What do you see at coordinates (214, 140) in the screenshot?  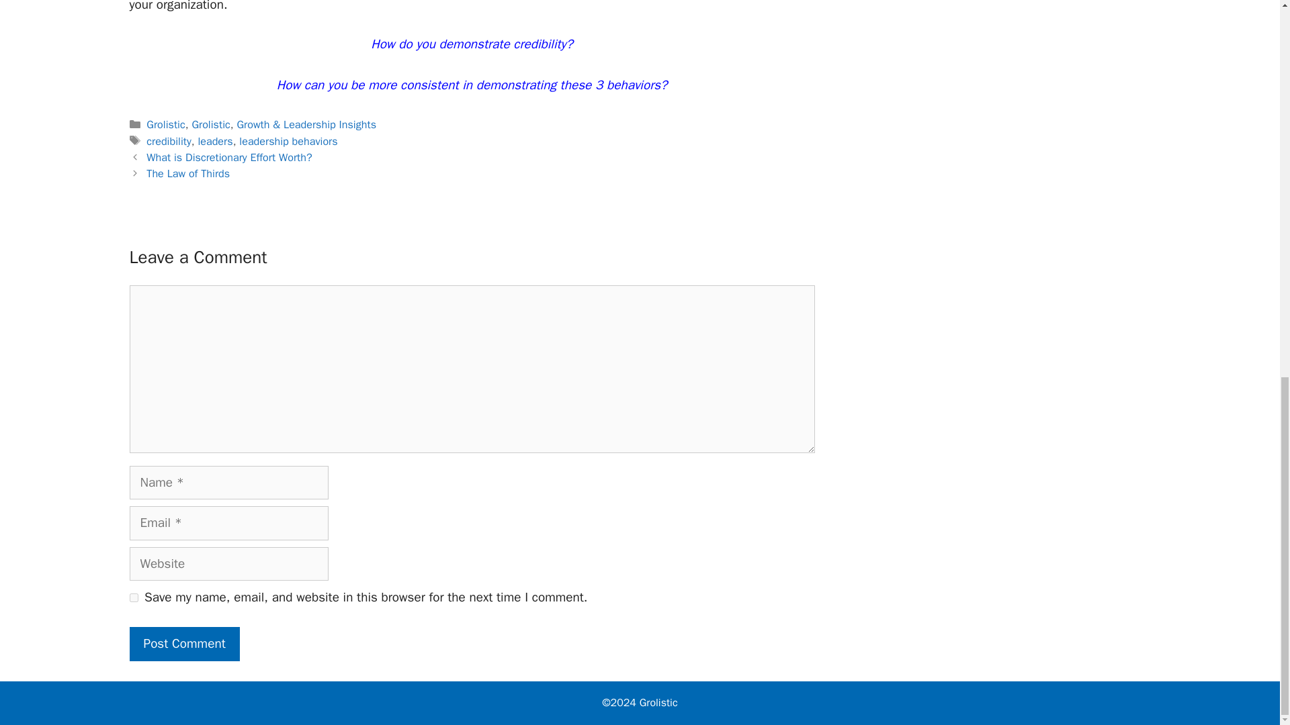 I see `leaders` at bounding box center [214, 140].